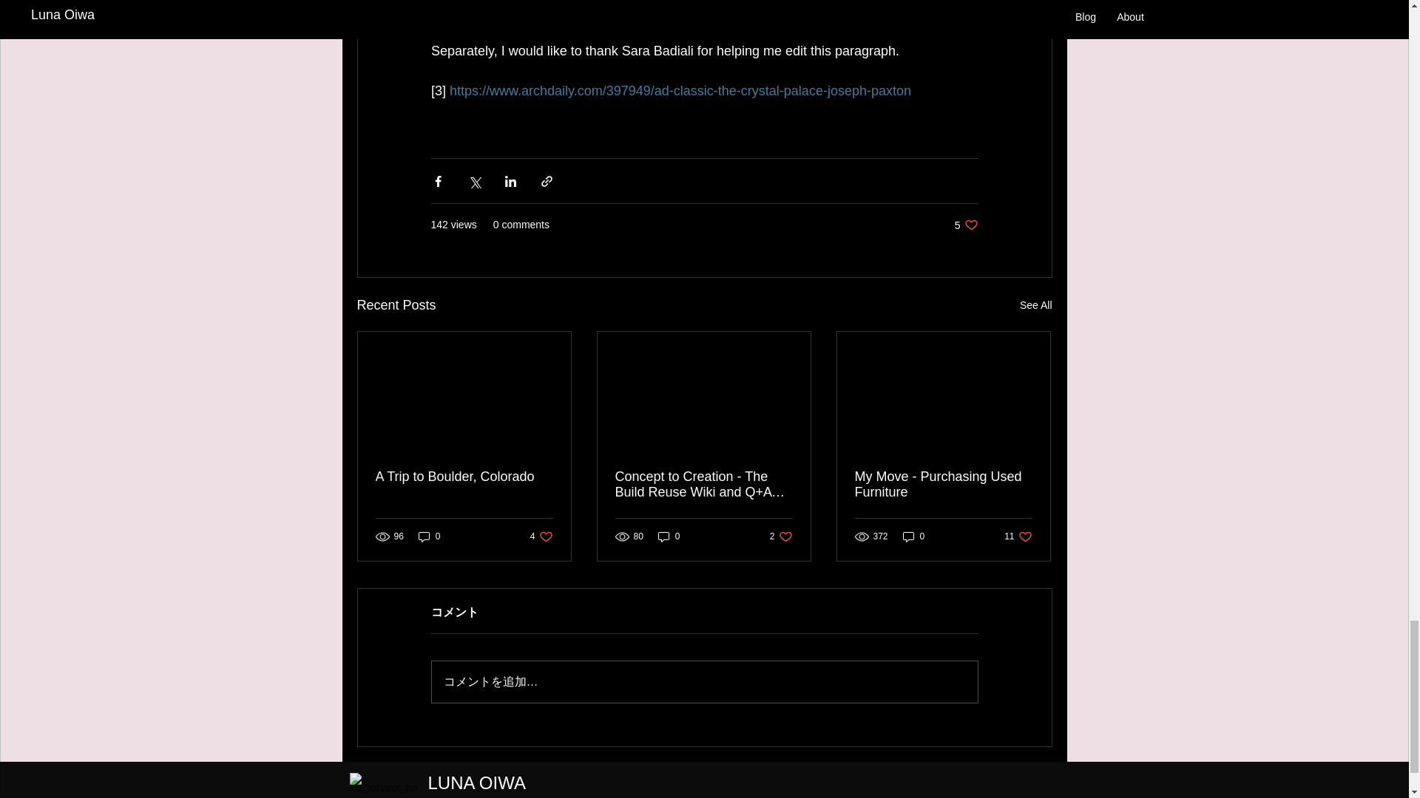 The image size is (1420, 798). What do you see at coordinates (669, 536) in the screenshot?
I see `0` at bounding box center [669, 536].